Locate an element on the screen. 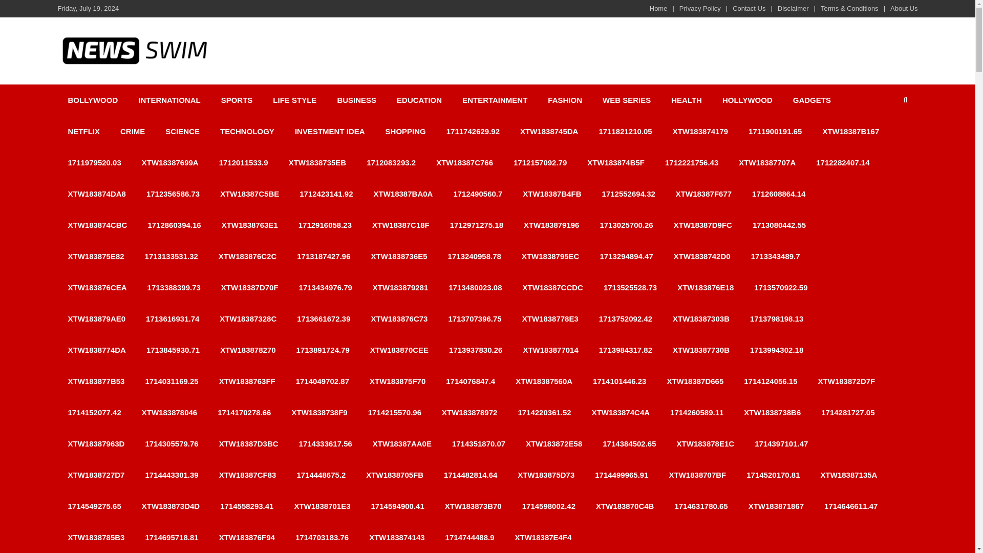  TECHNOLOGY is located at coordinates (247, 131).